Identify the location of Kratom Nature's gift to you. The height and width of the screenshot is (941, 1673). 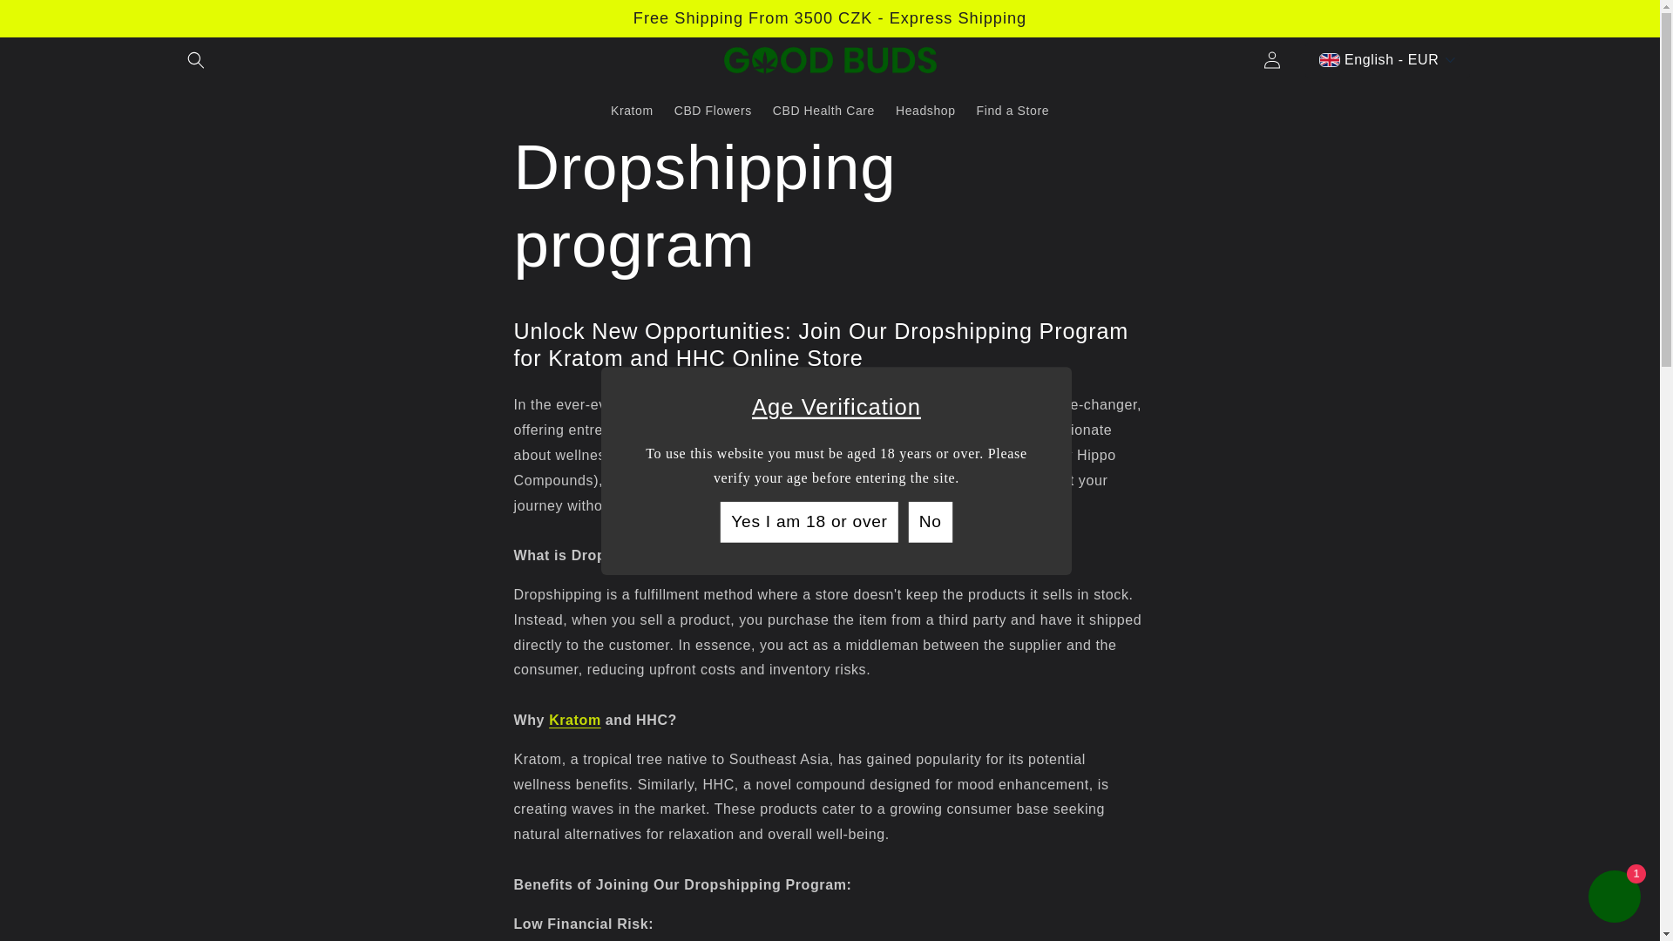
(574, 720).